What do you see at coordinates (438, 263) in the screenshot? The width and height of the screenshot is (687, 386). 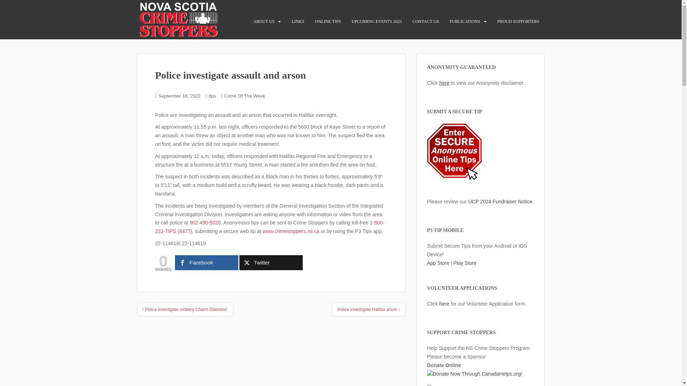 I see `iTunes` at bounding box center [438, 263].